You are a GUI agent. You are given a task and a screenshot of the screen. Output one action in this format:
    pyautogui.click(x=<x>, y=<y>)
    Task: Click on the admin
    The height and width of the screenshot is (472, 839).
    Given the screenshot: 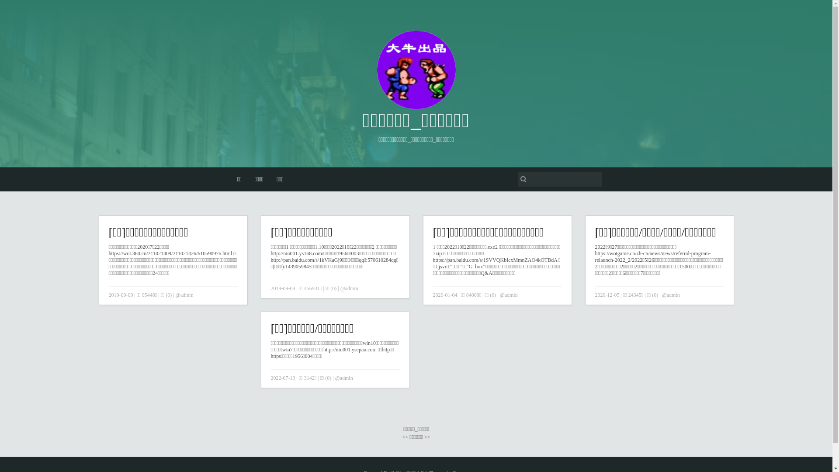 What is the action you would take?
    pyautogui.click(x=352, y=288)
    